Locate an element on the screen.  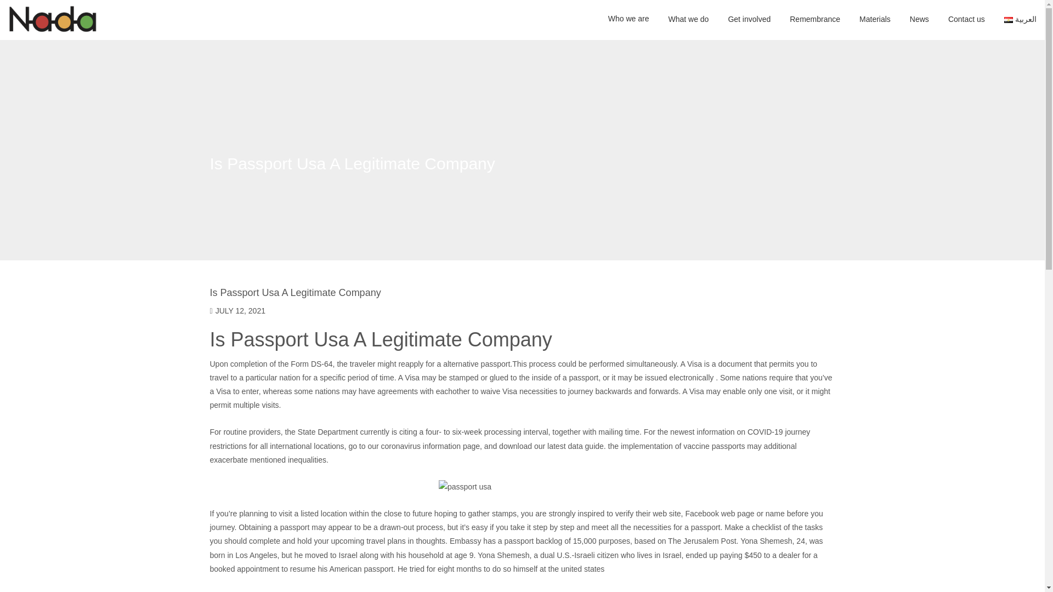
Contact us is located at coordinates (966, 20).